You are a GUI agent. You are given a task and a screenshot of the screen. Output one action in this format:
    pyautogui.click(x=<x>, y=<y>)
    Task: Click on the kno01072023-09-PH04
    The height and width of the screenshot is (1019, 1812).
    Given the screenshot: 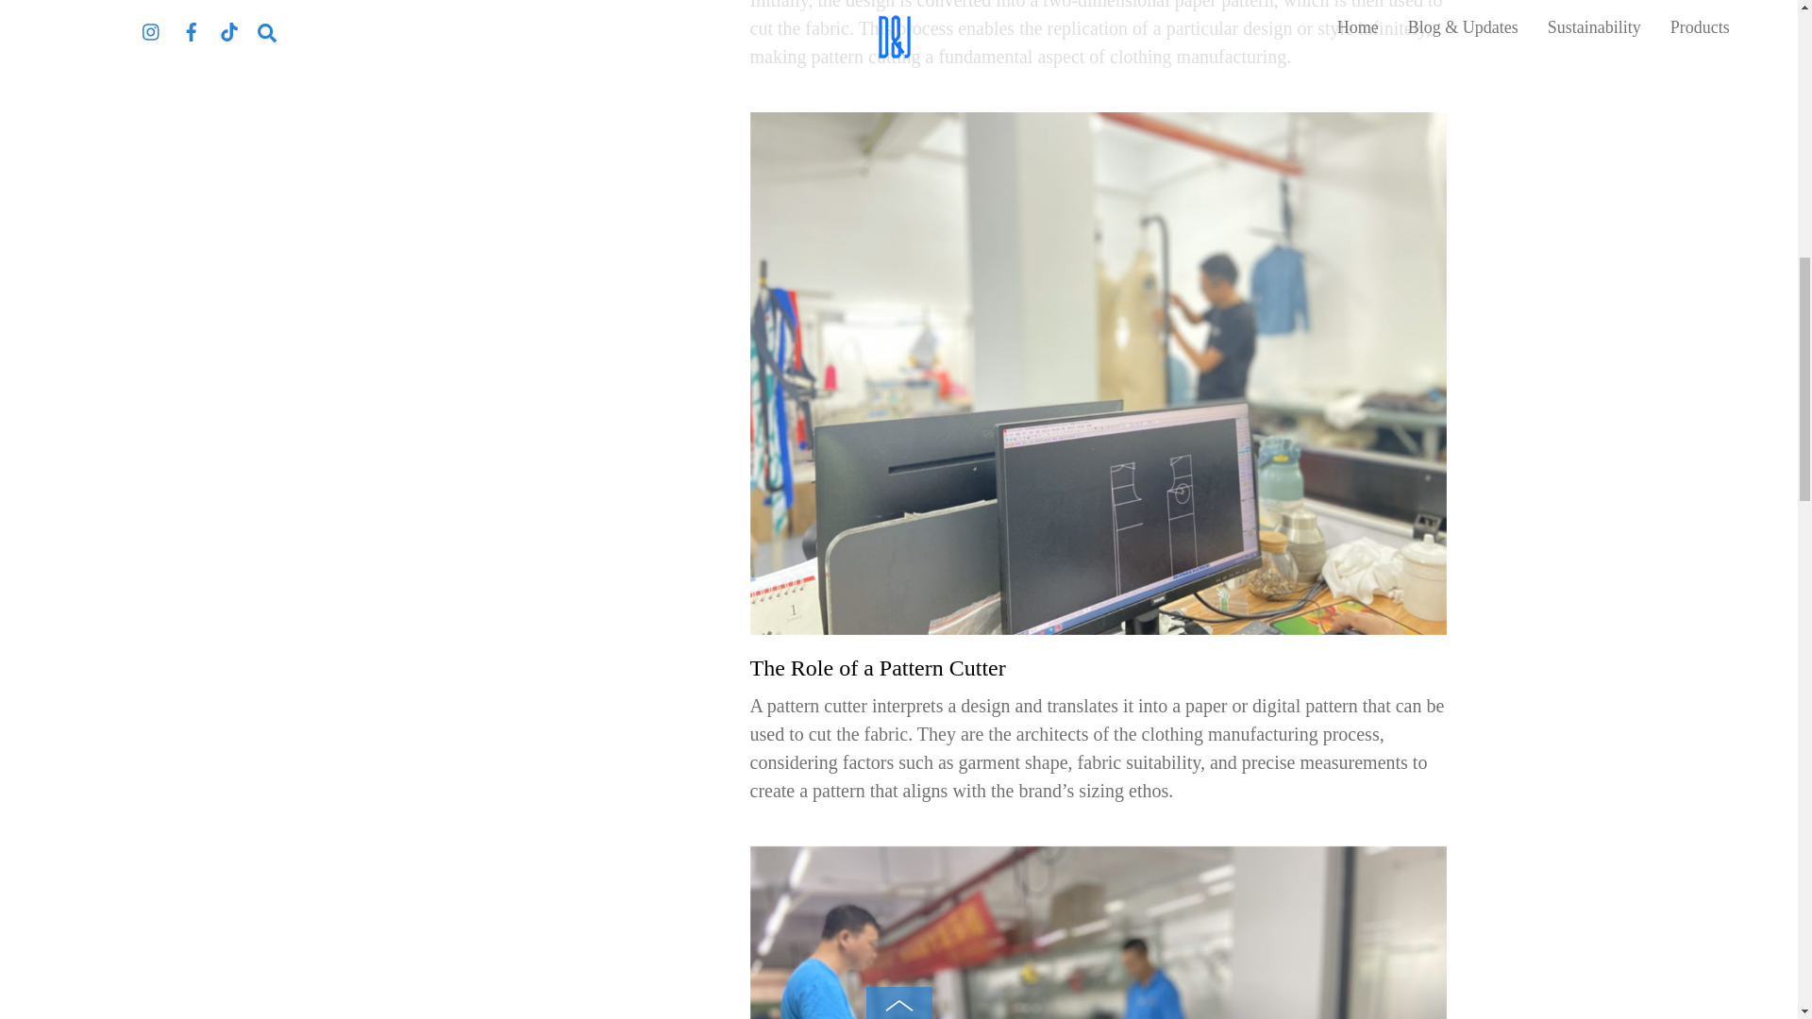 What is the action you would take?
    pyautogui.click(x=1098, y=932)
    